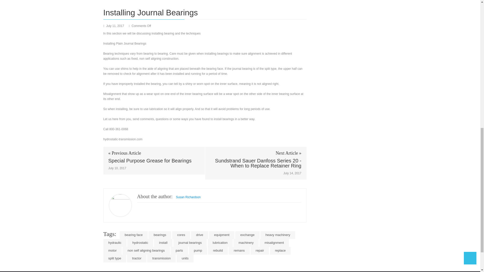 This screenshot has width=484, height=272. What do you see at coordinates (188, 197) in the screenshot?
I see `Posts by Susan Richardson` at bounding box center [188, 197].